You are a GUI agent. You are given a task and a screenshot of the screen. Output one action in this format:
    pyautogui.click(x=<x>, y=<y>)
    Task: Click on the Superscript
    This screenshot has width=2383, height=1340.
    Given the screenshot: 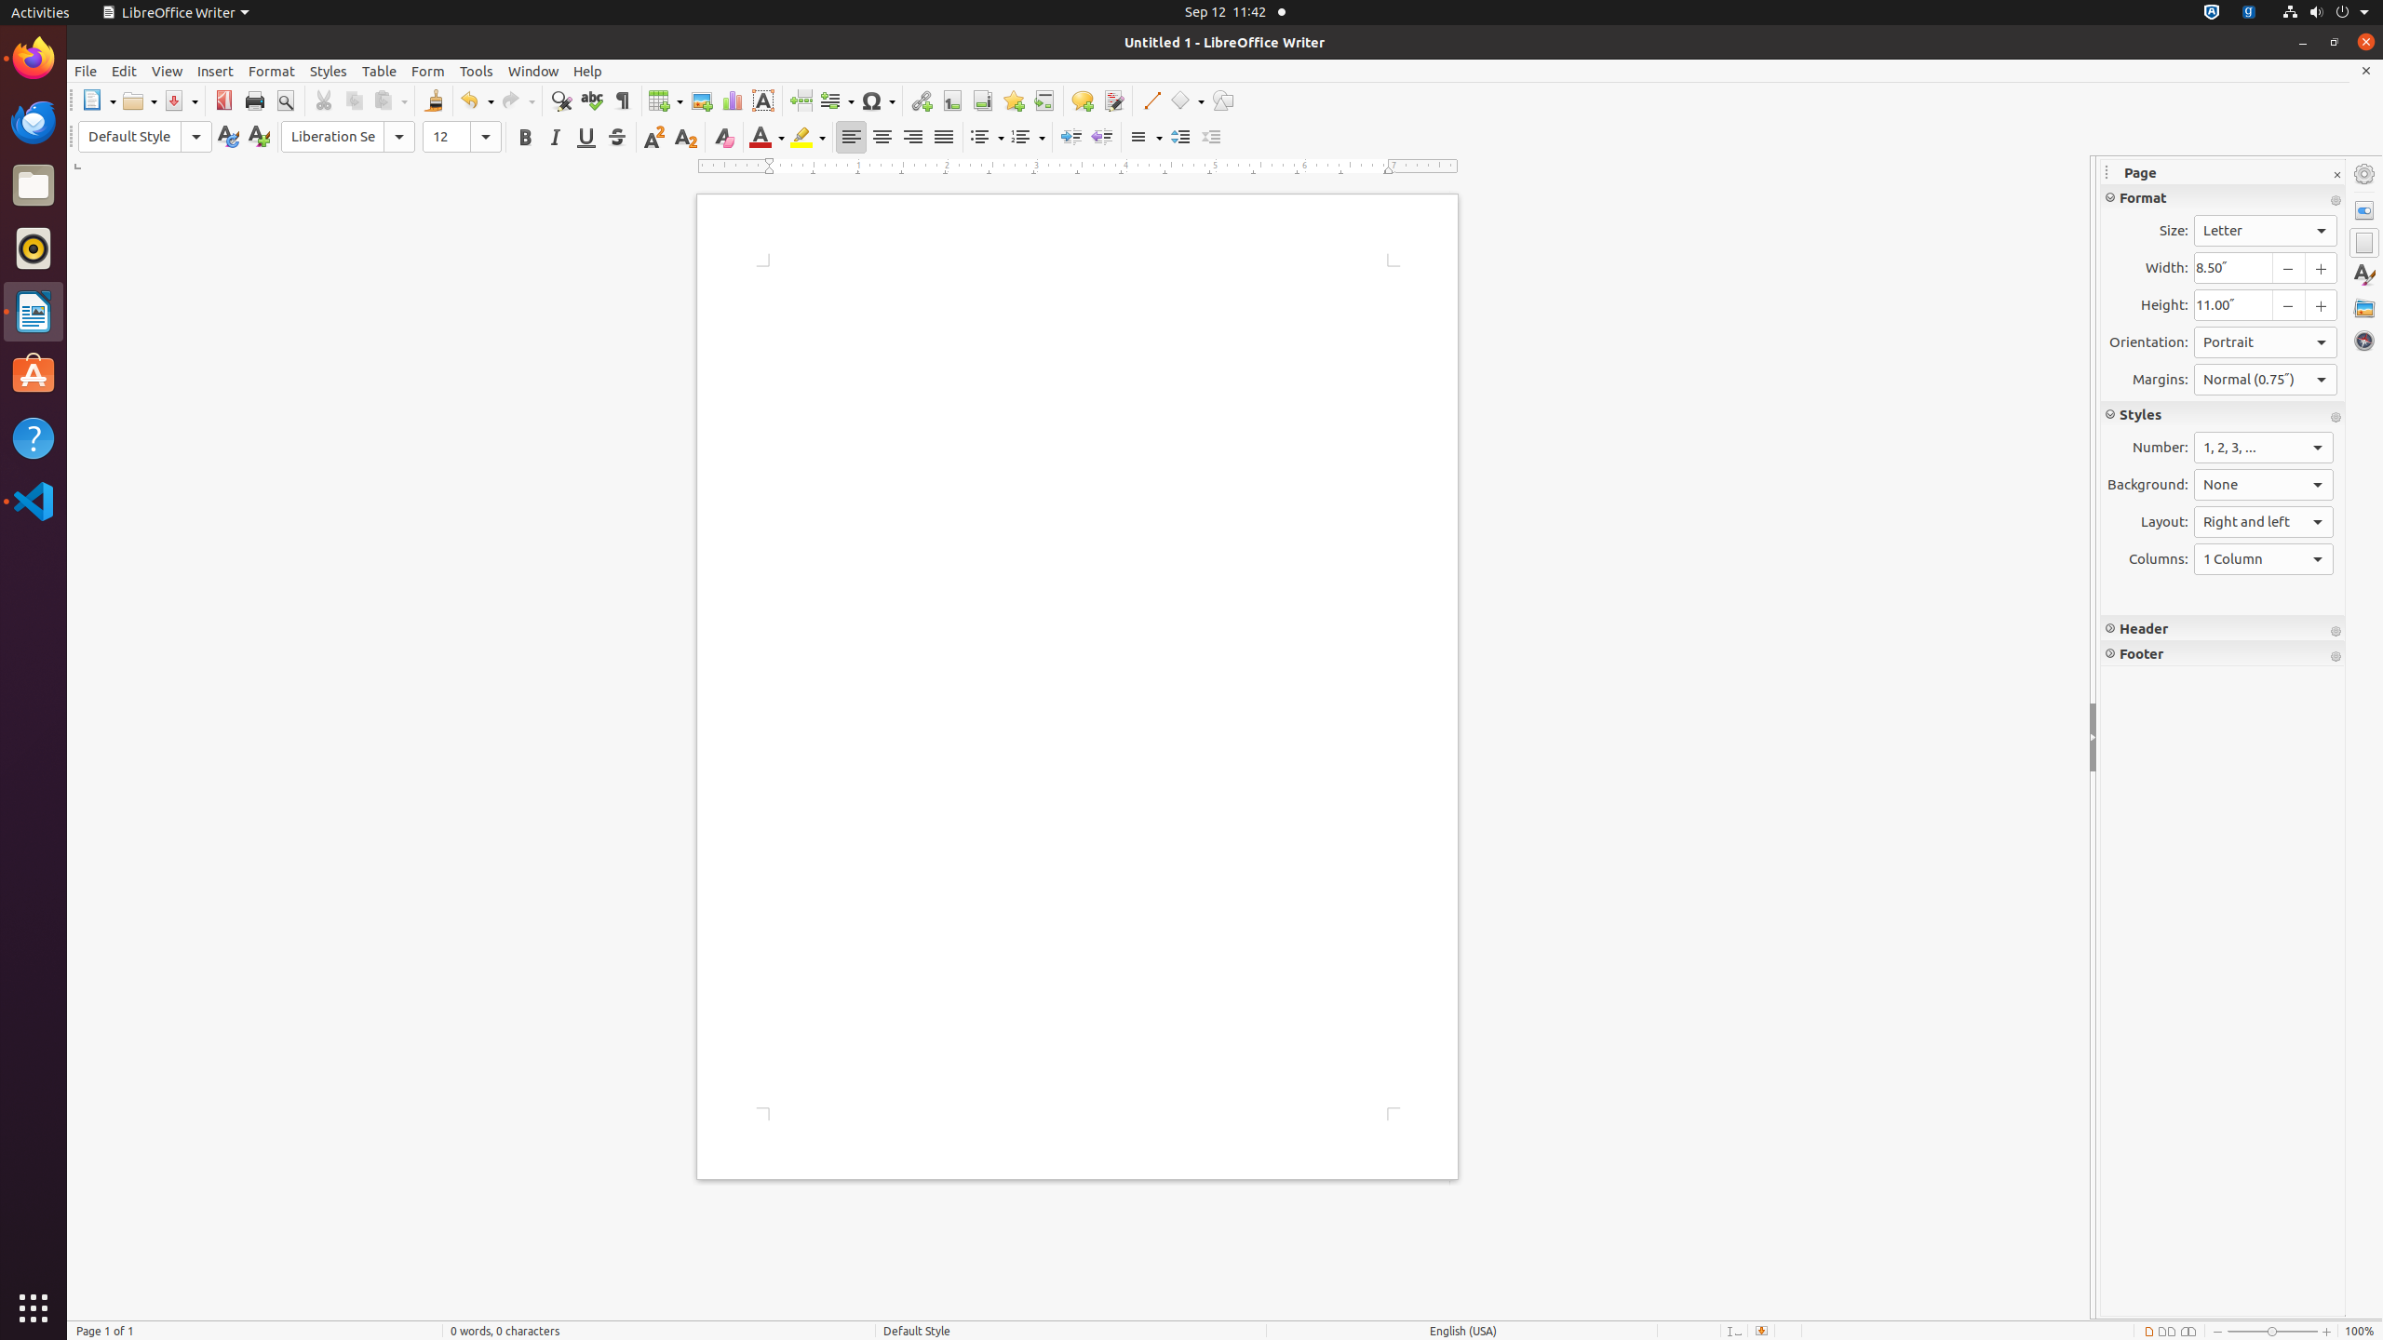 What is the action you would take?
    pyautogui.click(x=655, y=138)
    